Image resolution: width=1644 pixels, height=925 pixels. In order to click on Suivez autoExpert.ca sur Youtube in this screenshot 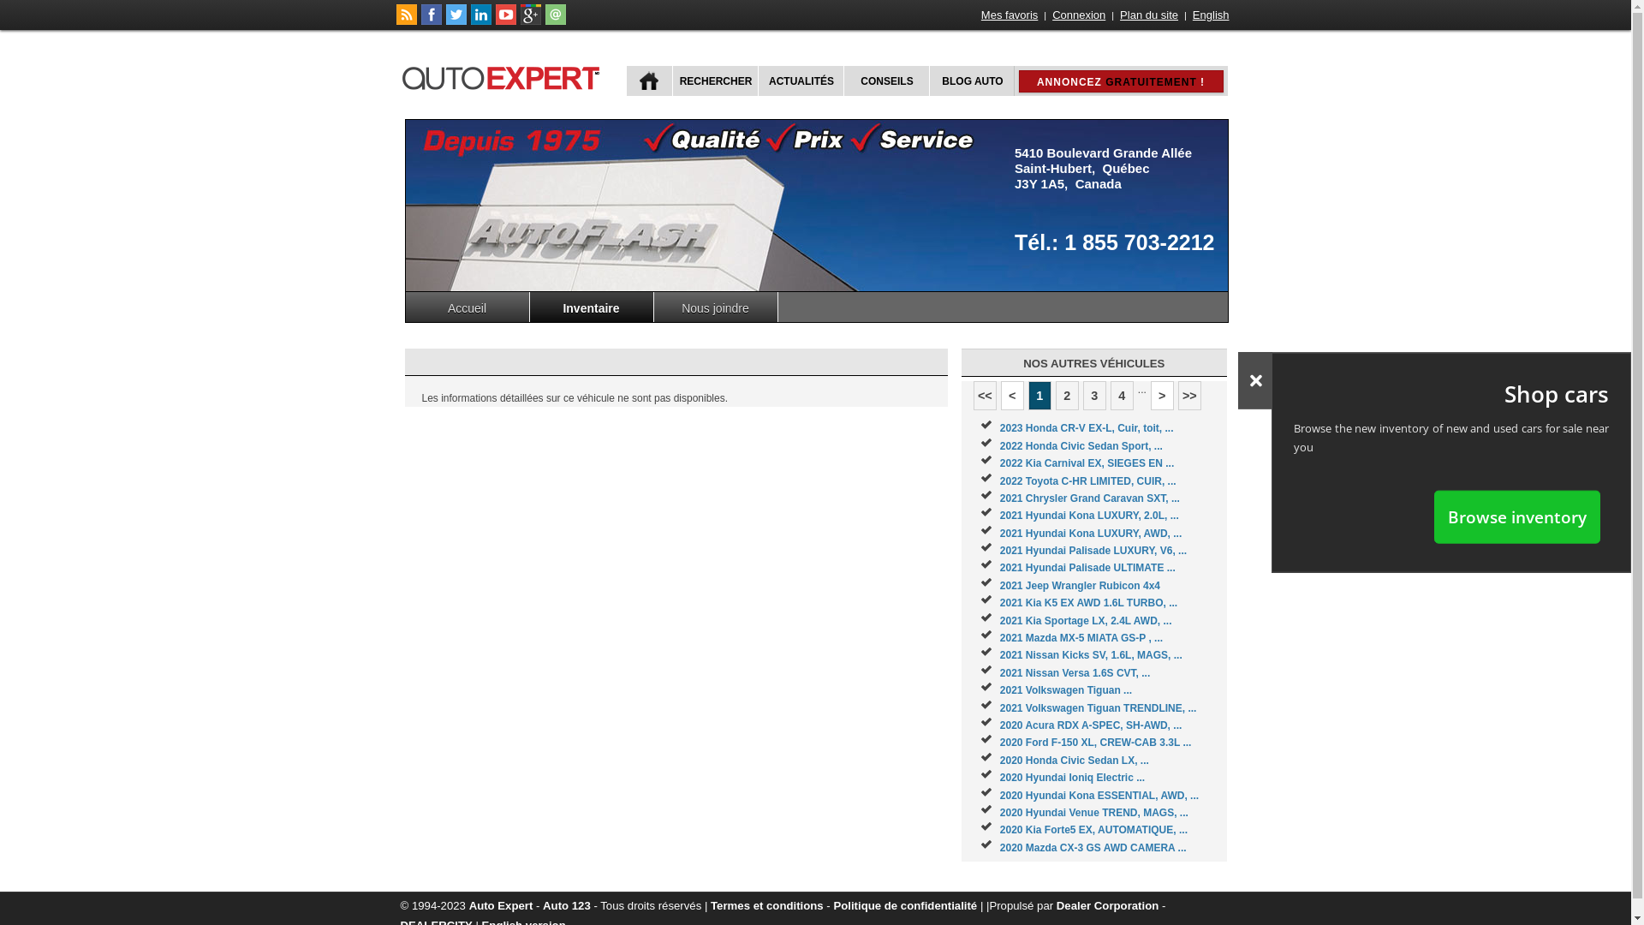, I will do `click(505, 21)`.